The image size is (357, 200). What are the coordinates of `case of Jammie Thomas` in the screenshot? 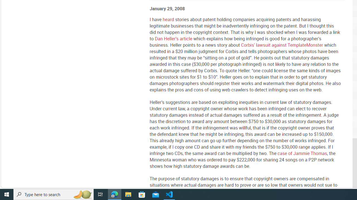 It's located at (302, 153).